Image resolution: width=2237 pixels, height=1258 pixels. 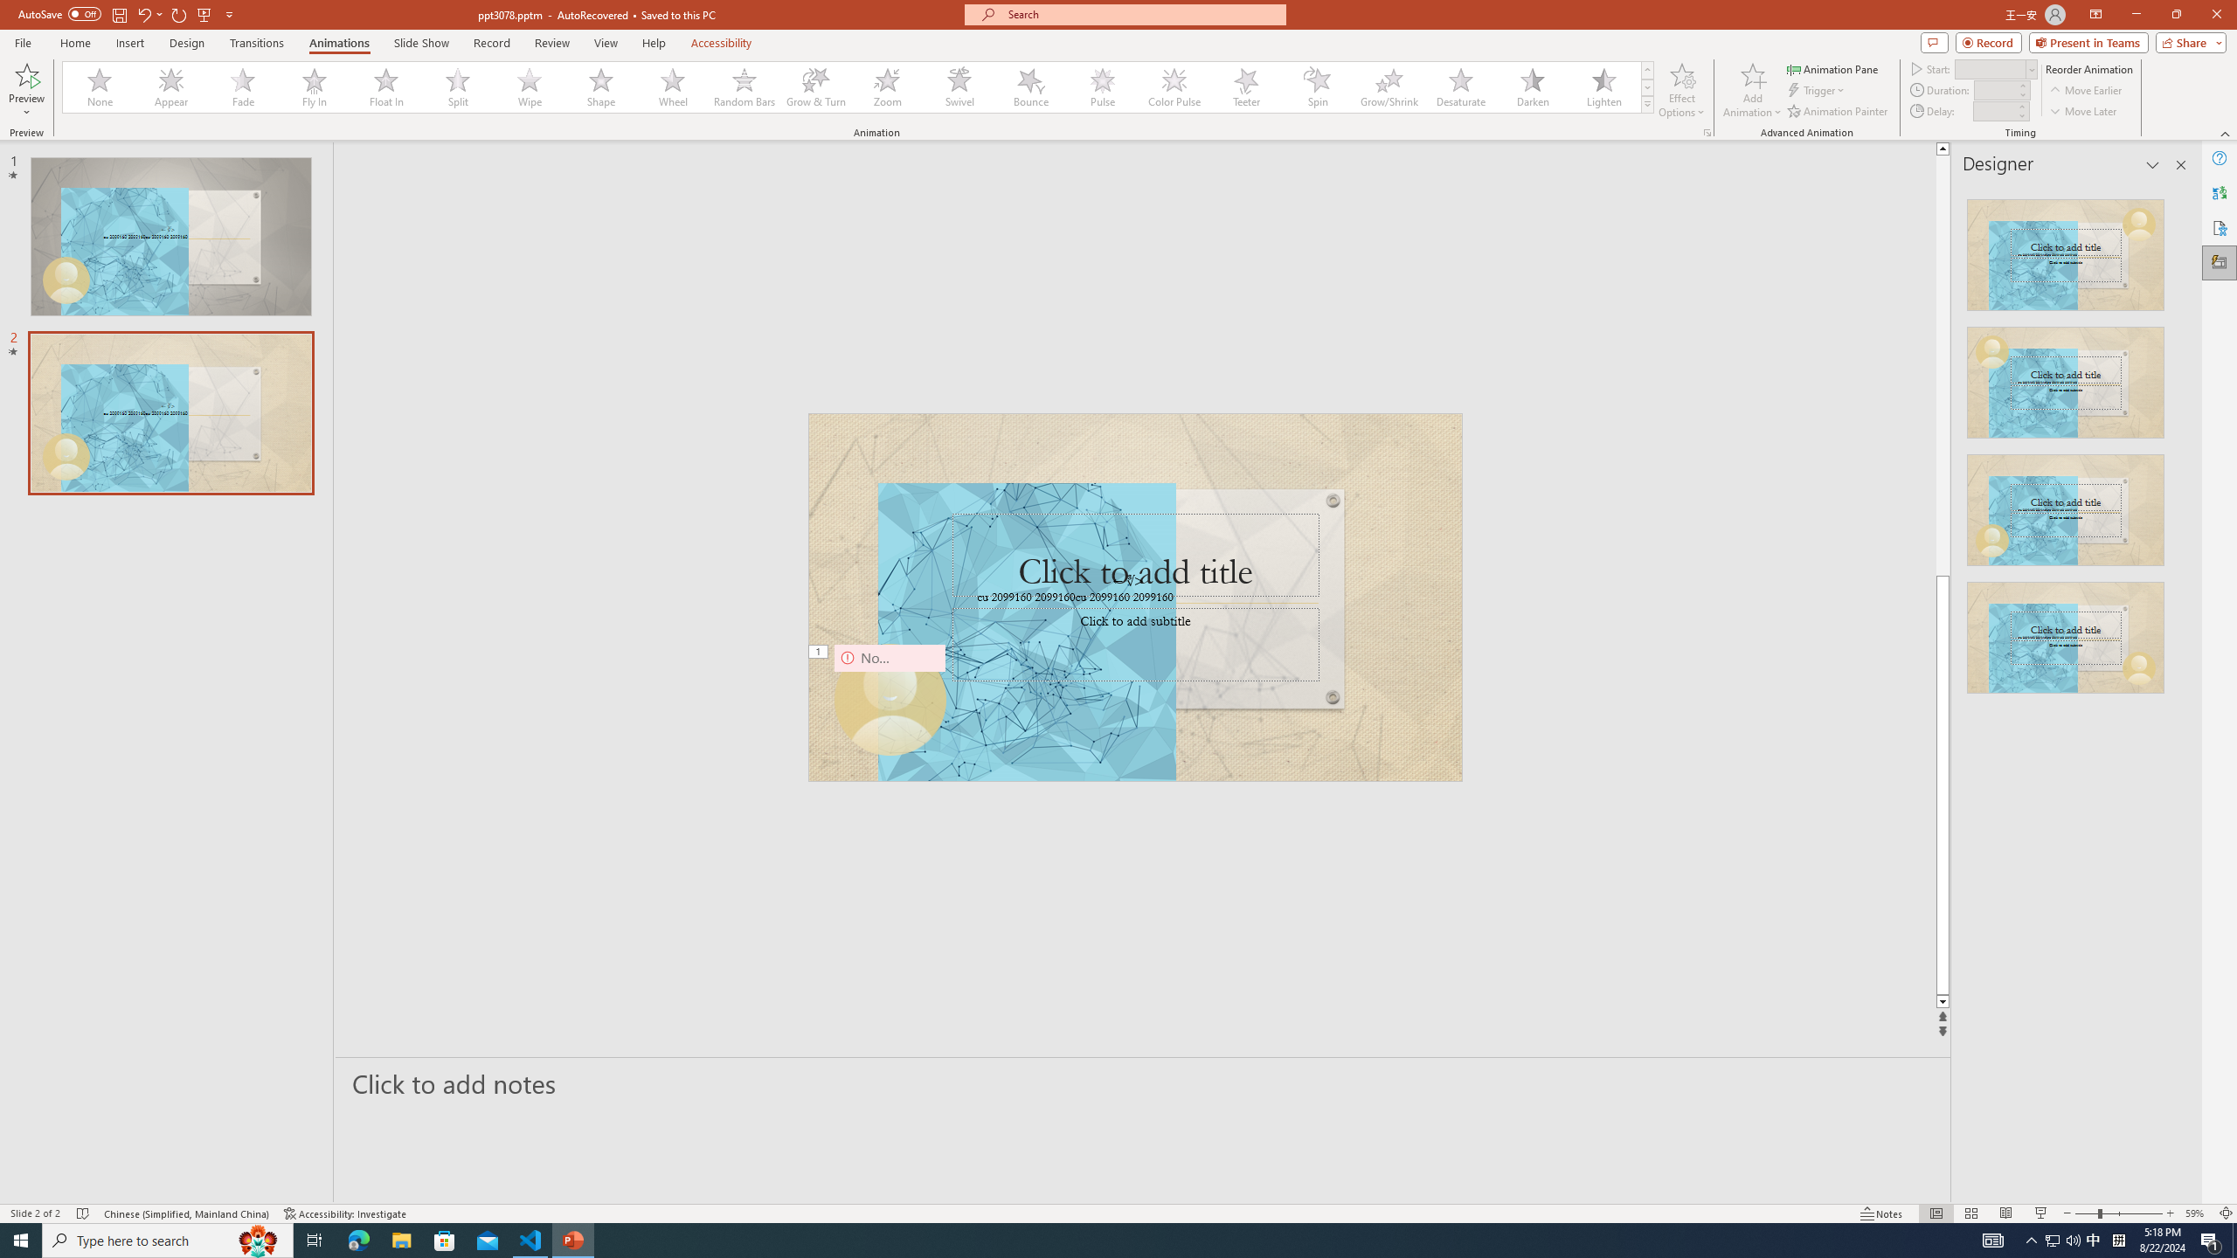 I want to click on Split, so click(x=458, y=87).